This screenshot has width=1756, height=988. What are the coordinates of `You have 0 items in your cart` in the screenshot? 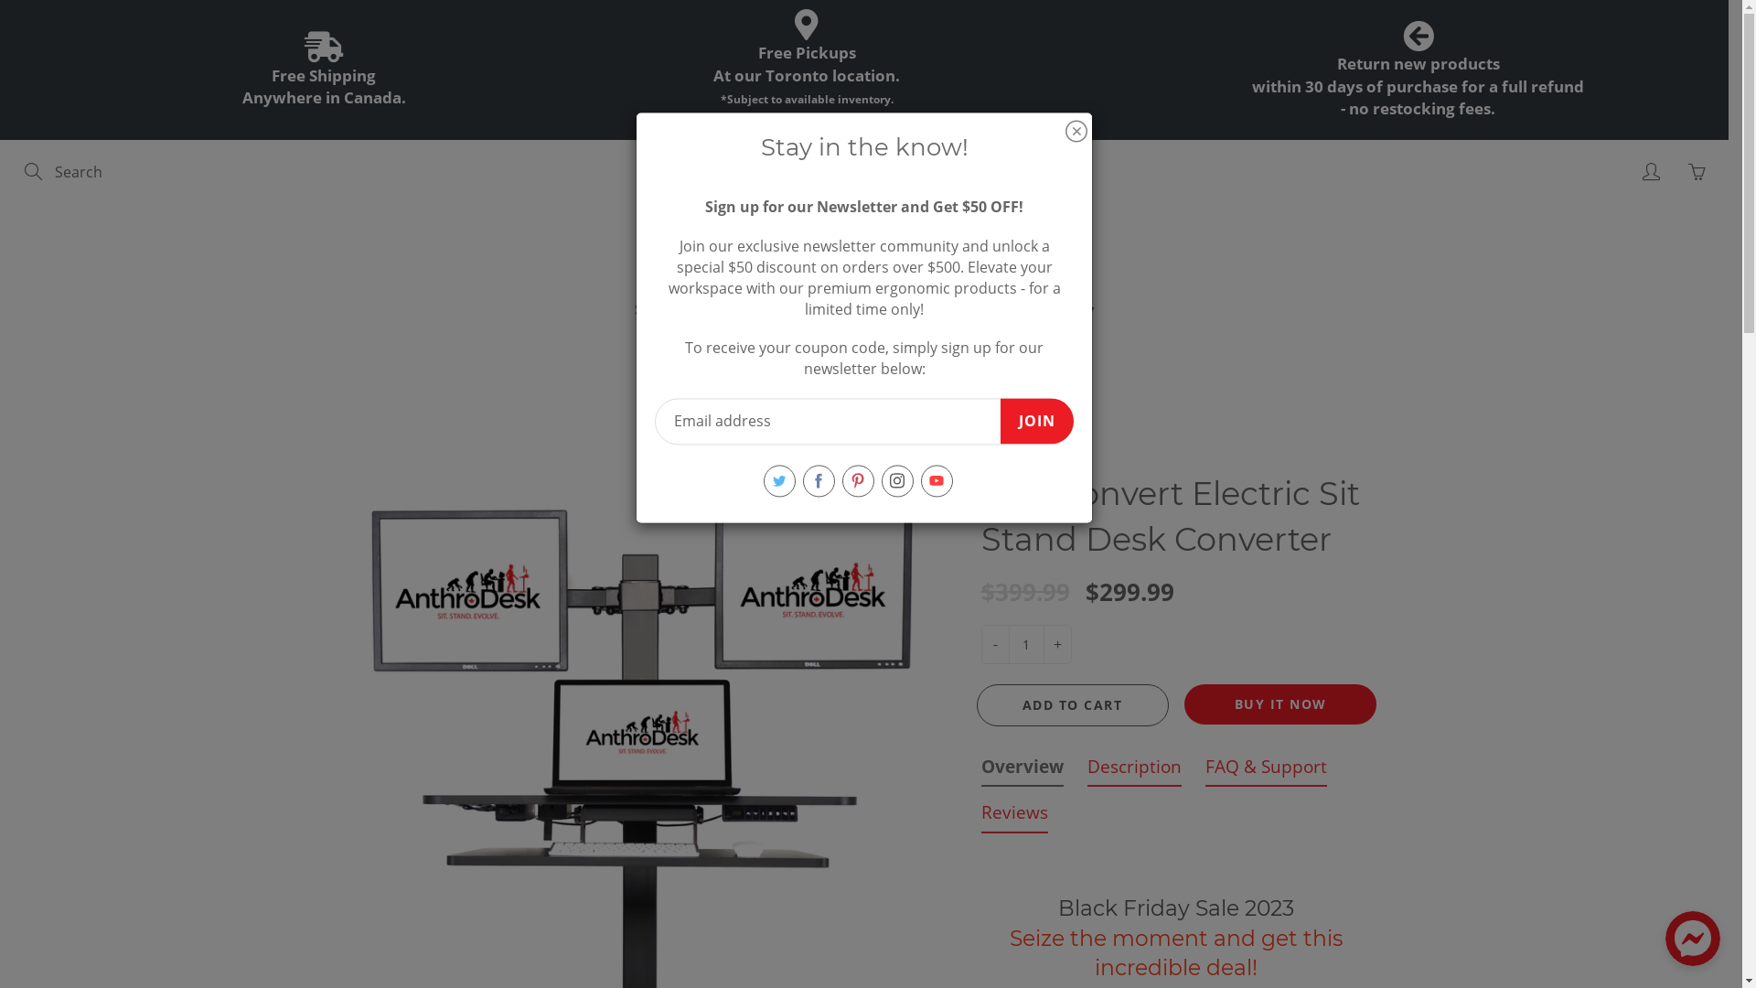 It's located at (1697, 172).